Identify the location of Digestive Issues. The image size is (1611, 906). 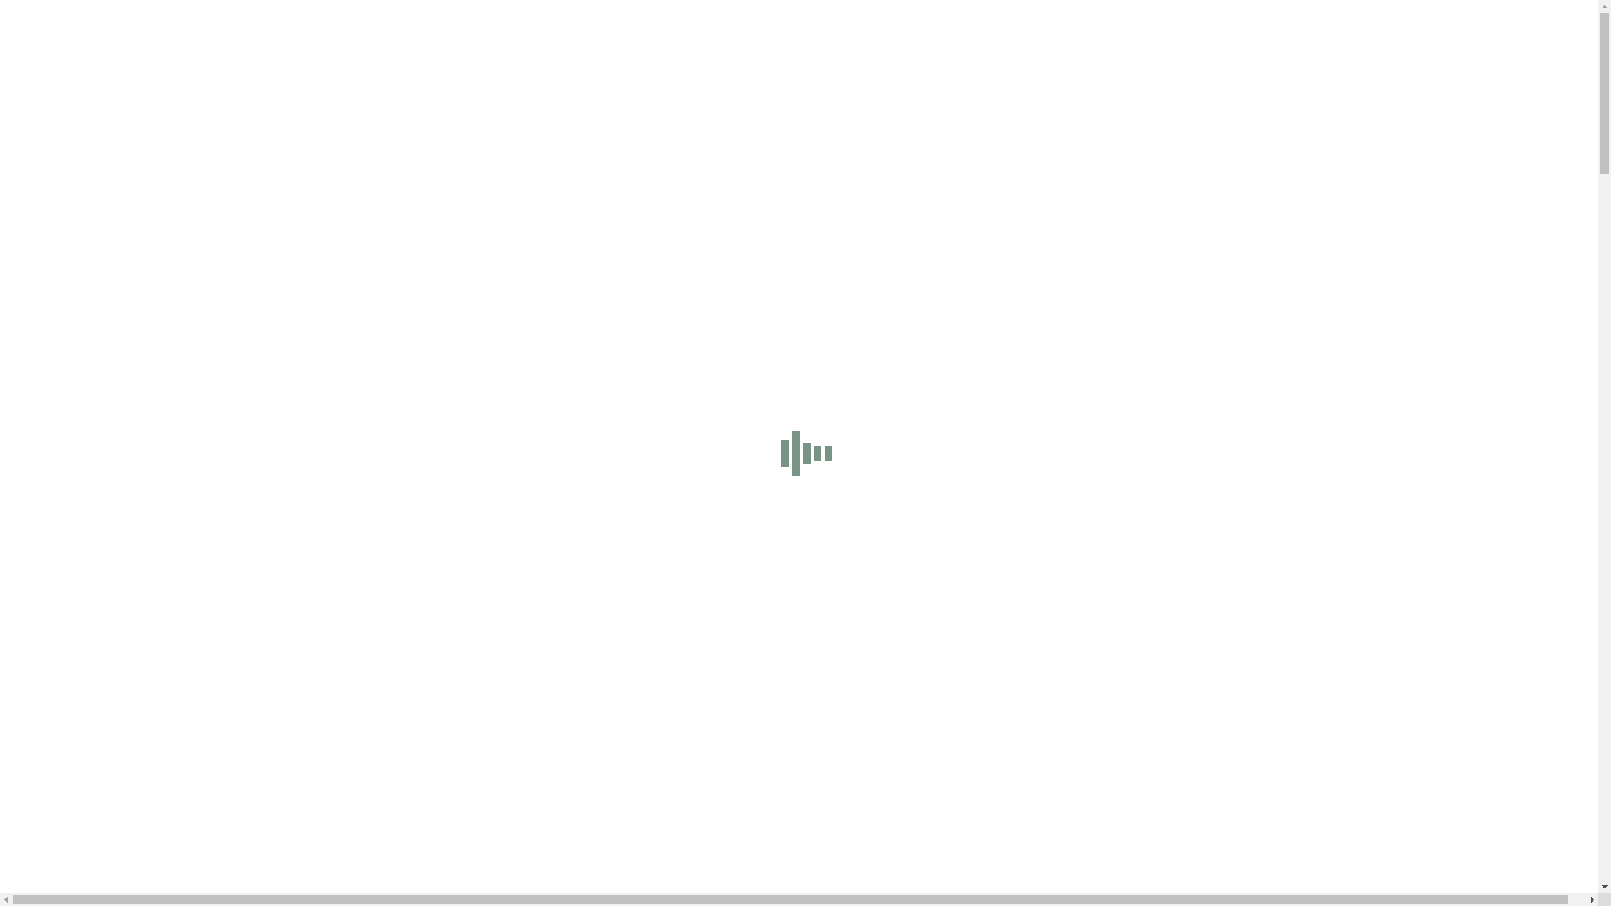
(117, 341).